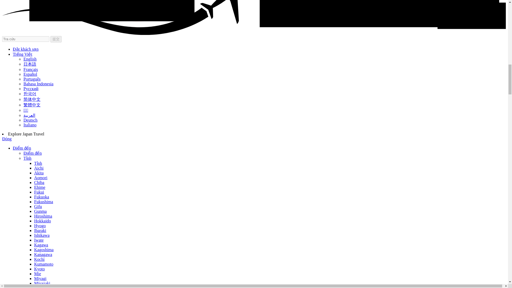 Image resolution: width=512 pixels, height=288 pixels. Describe the element at coordinates (44, 202) in the screenshot. I see `Fukushima` at that location.